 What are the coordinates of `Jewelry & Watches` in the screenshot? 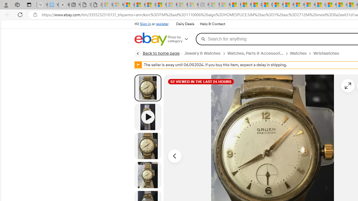 It's located at (202, 53).